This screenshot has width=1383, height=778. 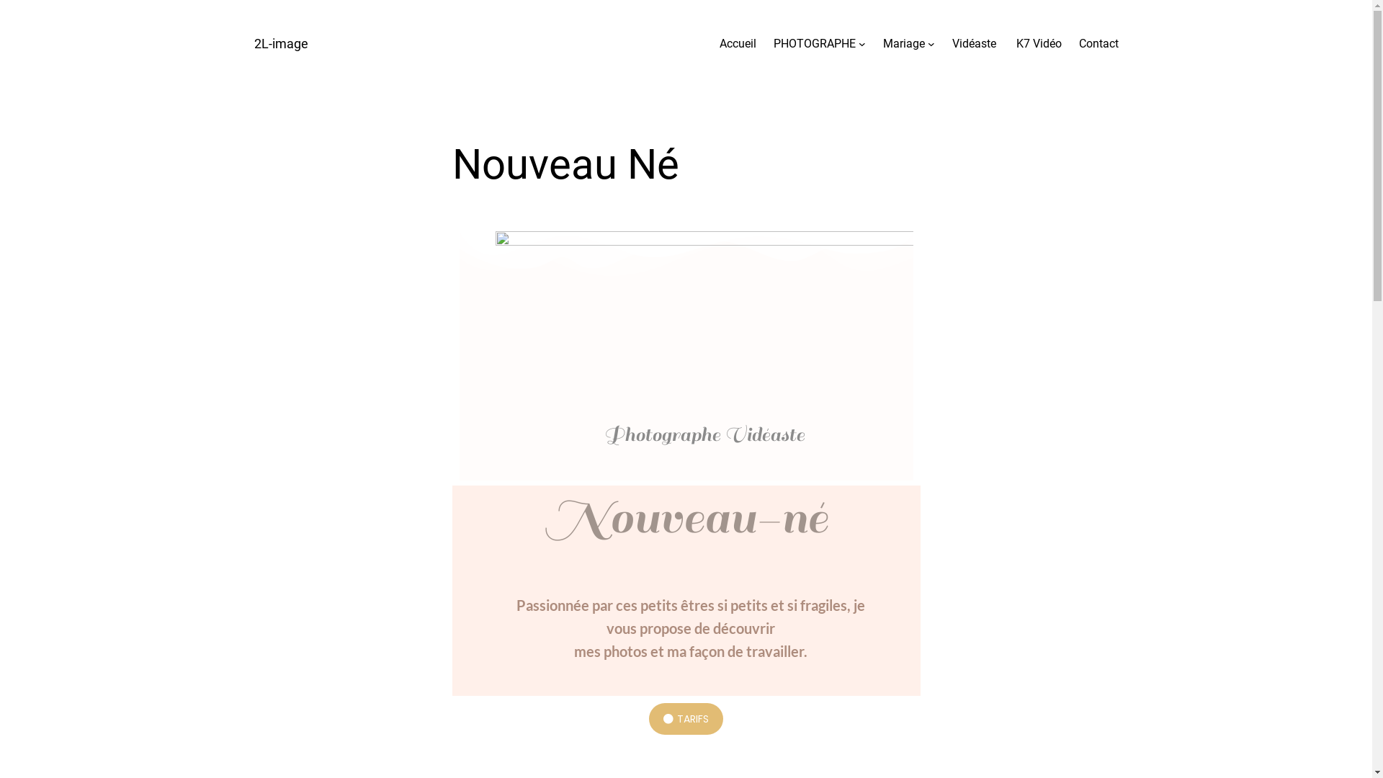 What do you see at coordinates (738, 44) in the screenshot?
I see `Accueil` at bounding box center [738, 44].